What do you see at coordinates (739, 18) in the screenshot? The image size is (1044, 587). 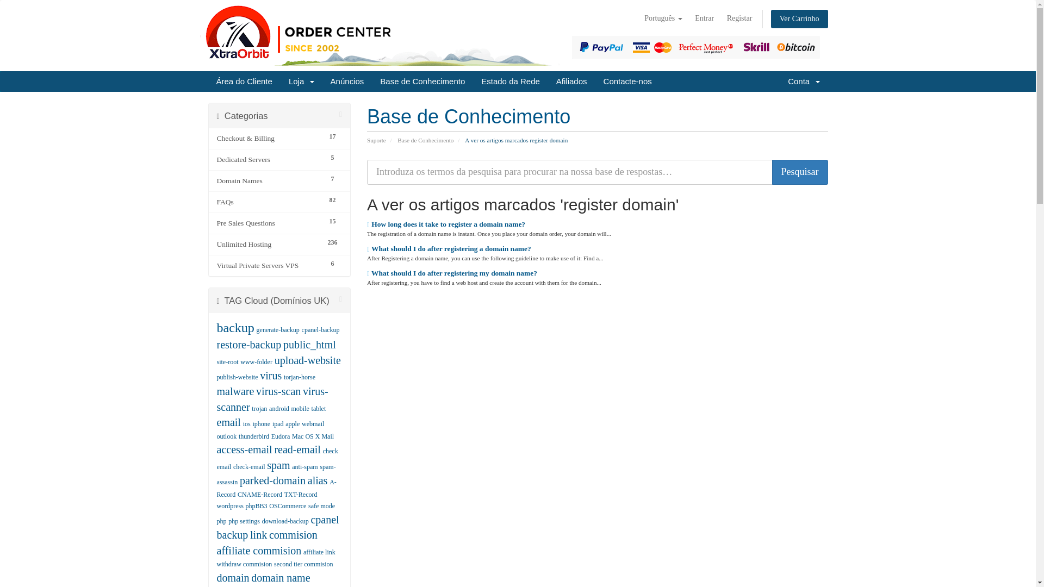 I see `Registar` at bounding box center [739, 18].